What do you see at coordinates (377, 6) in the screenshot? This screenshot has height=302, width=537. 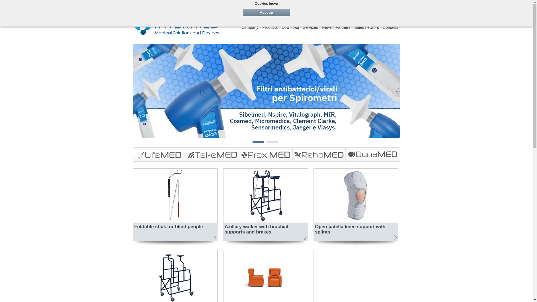 I see `News` at bounding box center [377, 6].